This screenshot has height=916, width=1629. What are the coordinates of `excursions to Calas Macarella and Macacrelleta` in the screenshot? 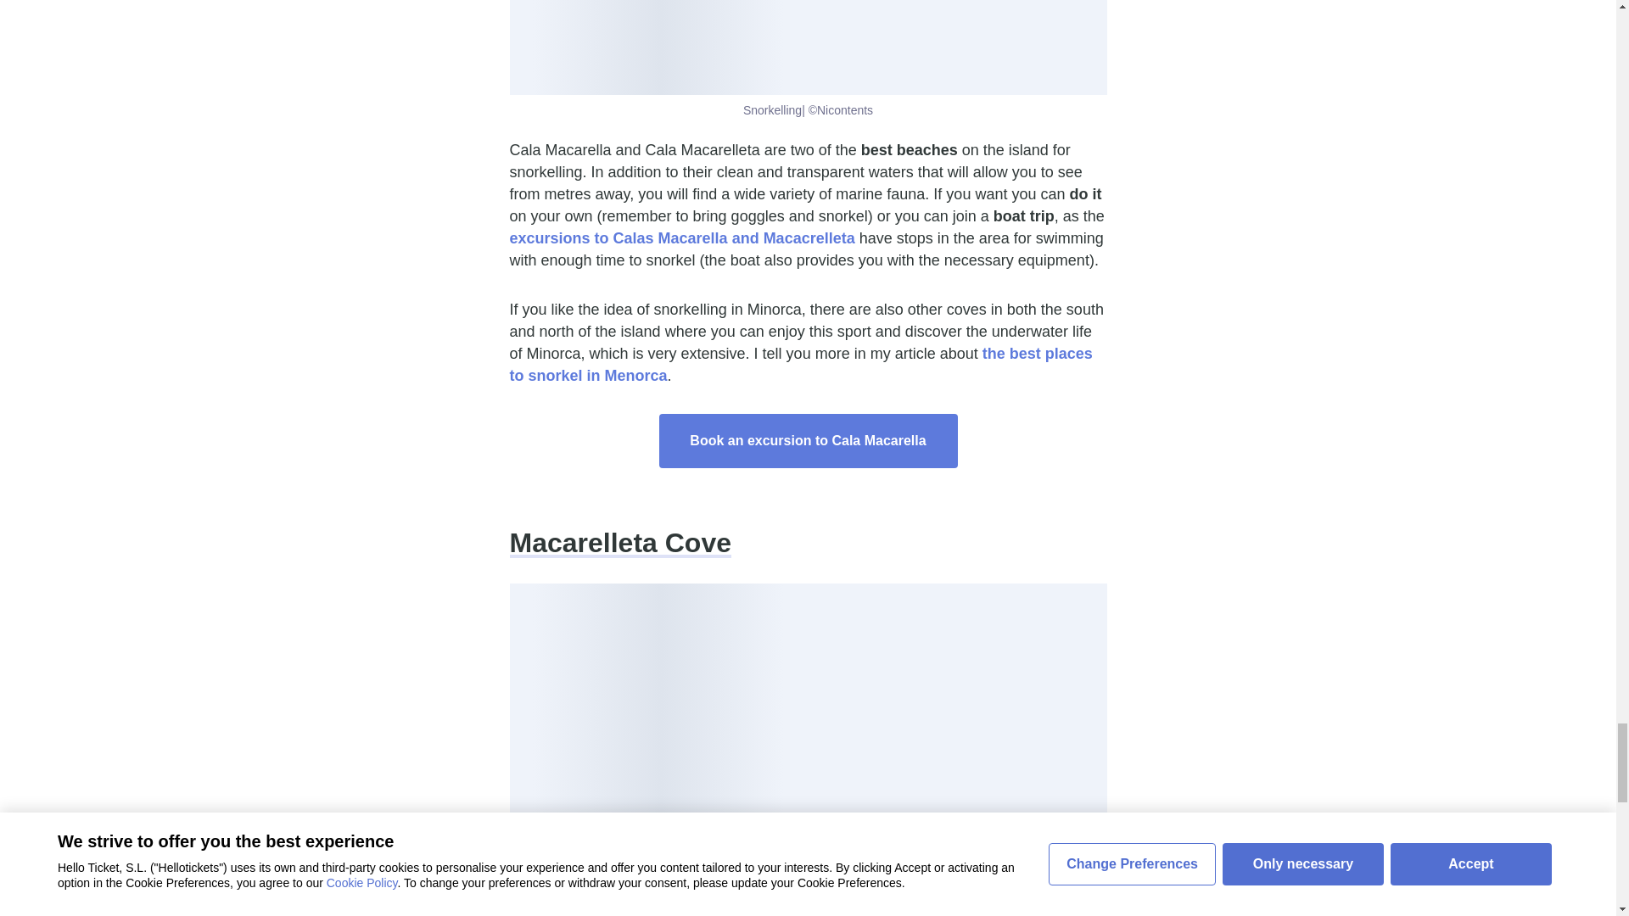 It's located at (680, 237).